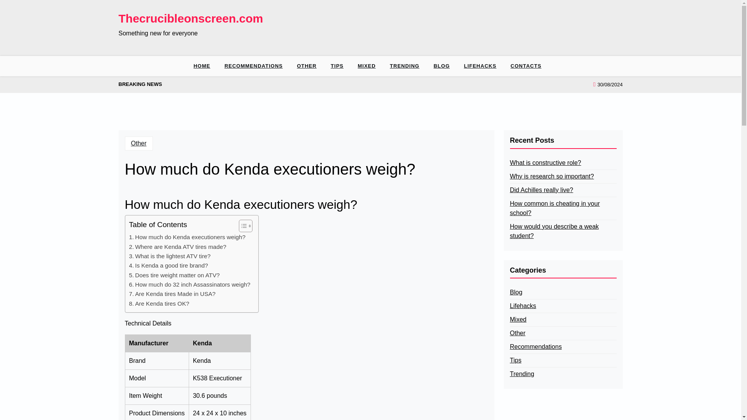 This screenshot has width=747, height=420. What do you see at coordinates (170, 256) in the screenshot?
I see `What is the lightest ATV tire?` at bounding box center [170, 256].